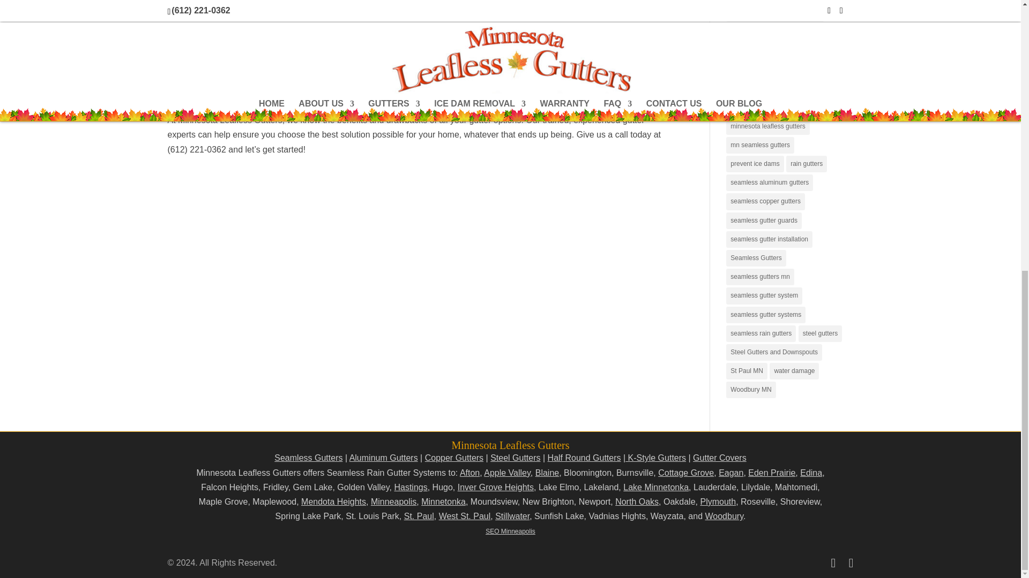 Image resolution: width=1029 pixels, height=578 pixels. What do you see at coordinates (496, 487) in the screenshot?
I see `Seamless Gutters Inver Grove Heights` at bounding box center [496, 487].